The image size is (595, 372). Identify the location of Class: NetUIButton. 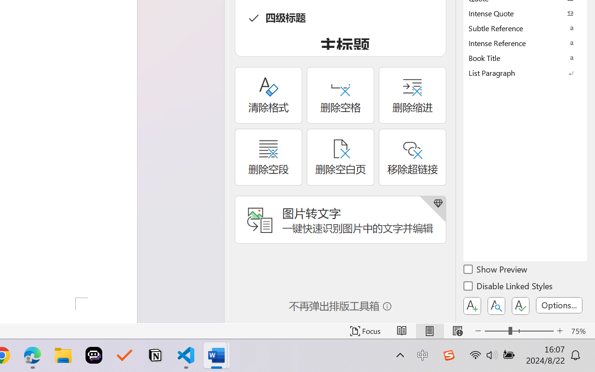
(521, 306).